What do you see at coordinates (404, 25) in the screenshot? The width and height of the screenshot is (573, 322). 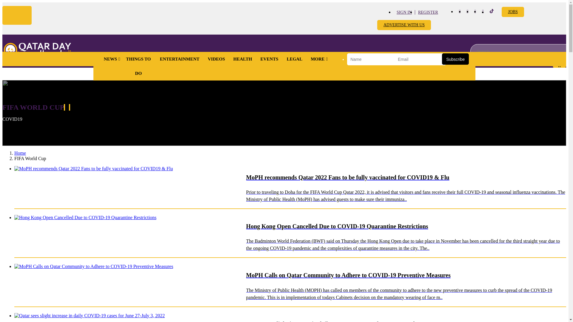 I see `ADVERTISE WITH US` at bounding box center [404, 25].